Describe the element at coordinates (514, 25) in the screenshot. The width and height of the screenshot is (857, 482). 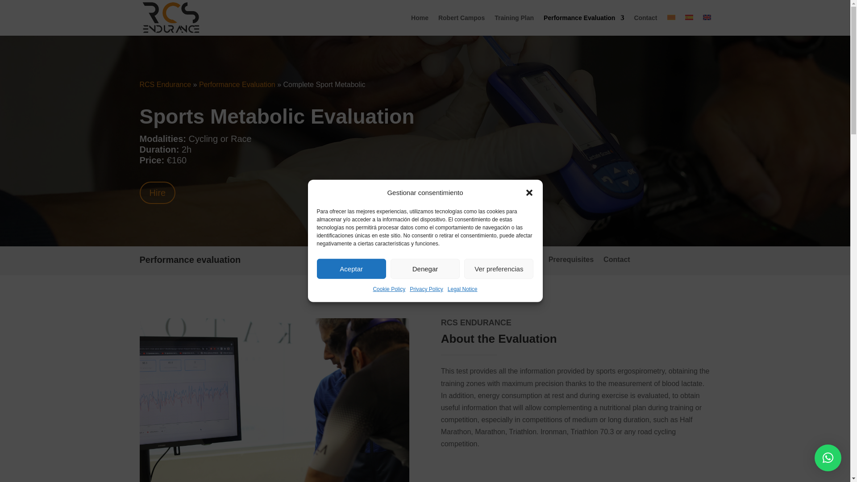
I see `Training Plan` at that location.